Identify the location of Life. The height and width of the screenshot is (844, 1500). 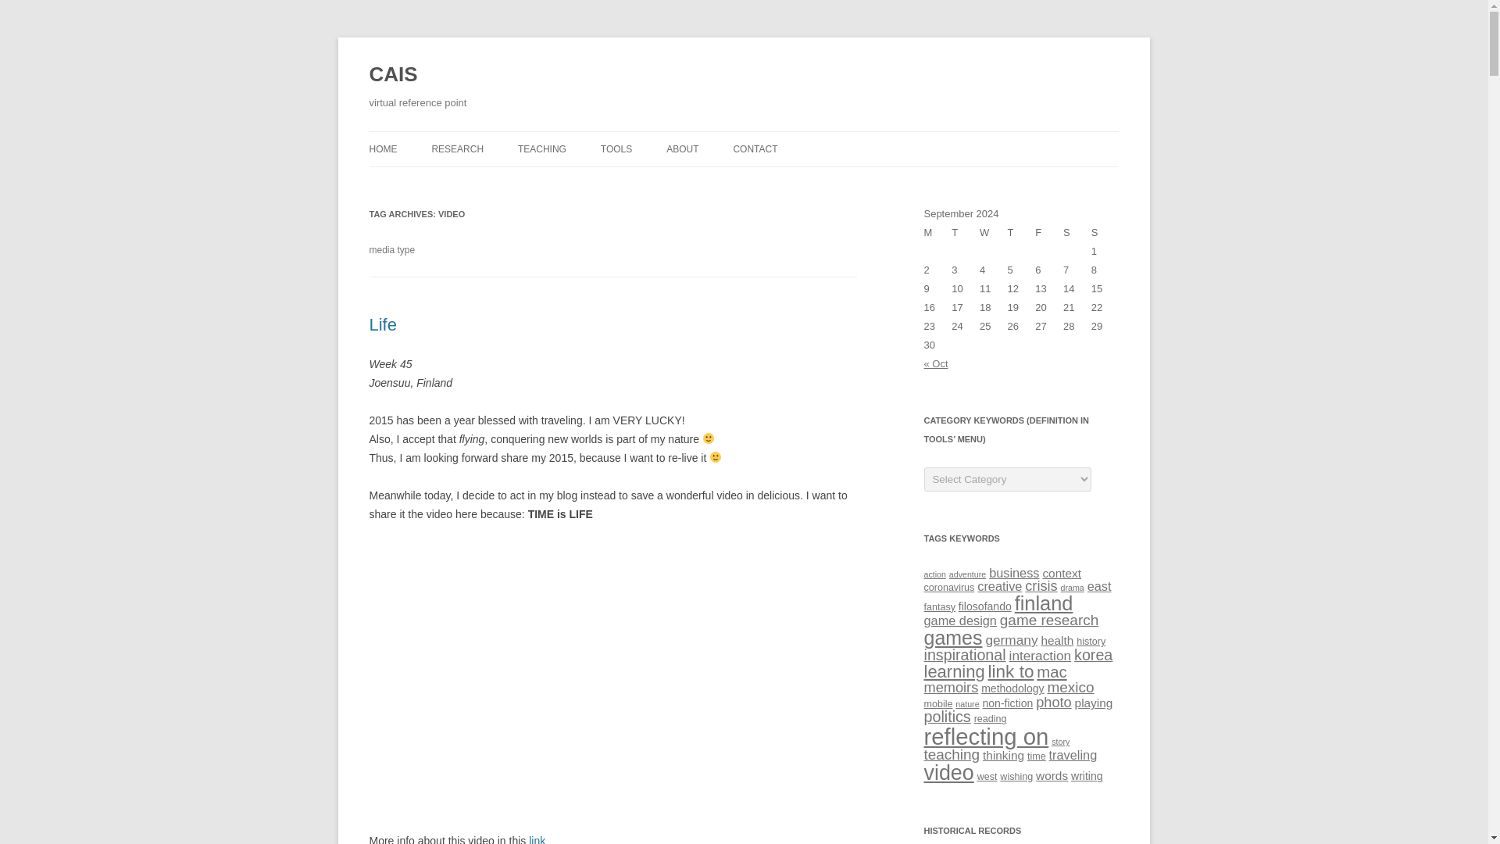
(382, 324).